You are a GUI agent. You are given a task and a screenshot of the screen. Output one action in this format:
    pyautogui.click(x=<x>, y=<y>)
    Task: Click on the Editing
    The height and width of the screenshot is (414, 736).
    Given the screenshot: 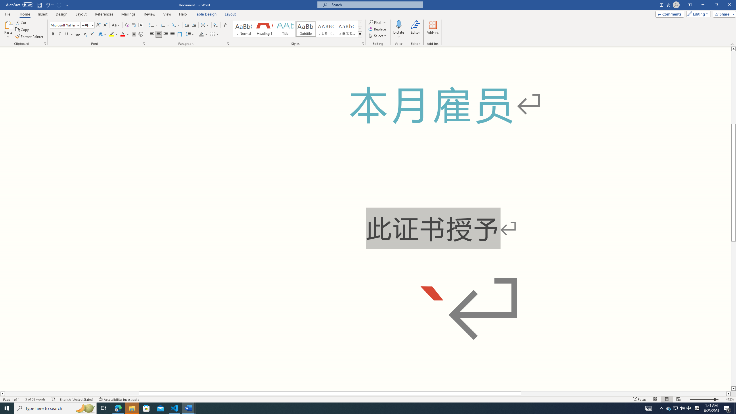 What is the action you would take?
    pyautogui.click(x=697, y=14)
    